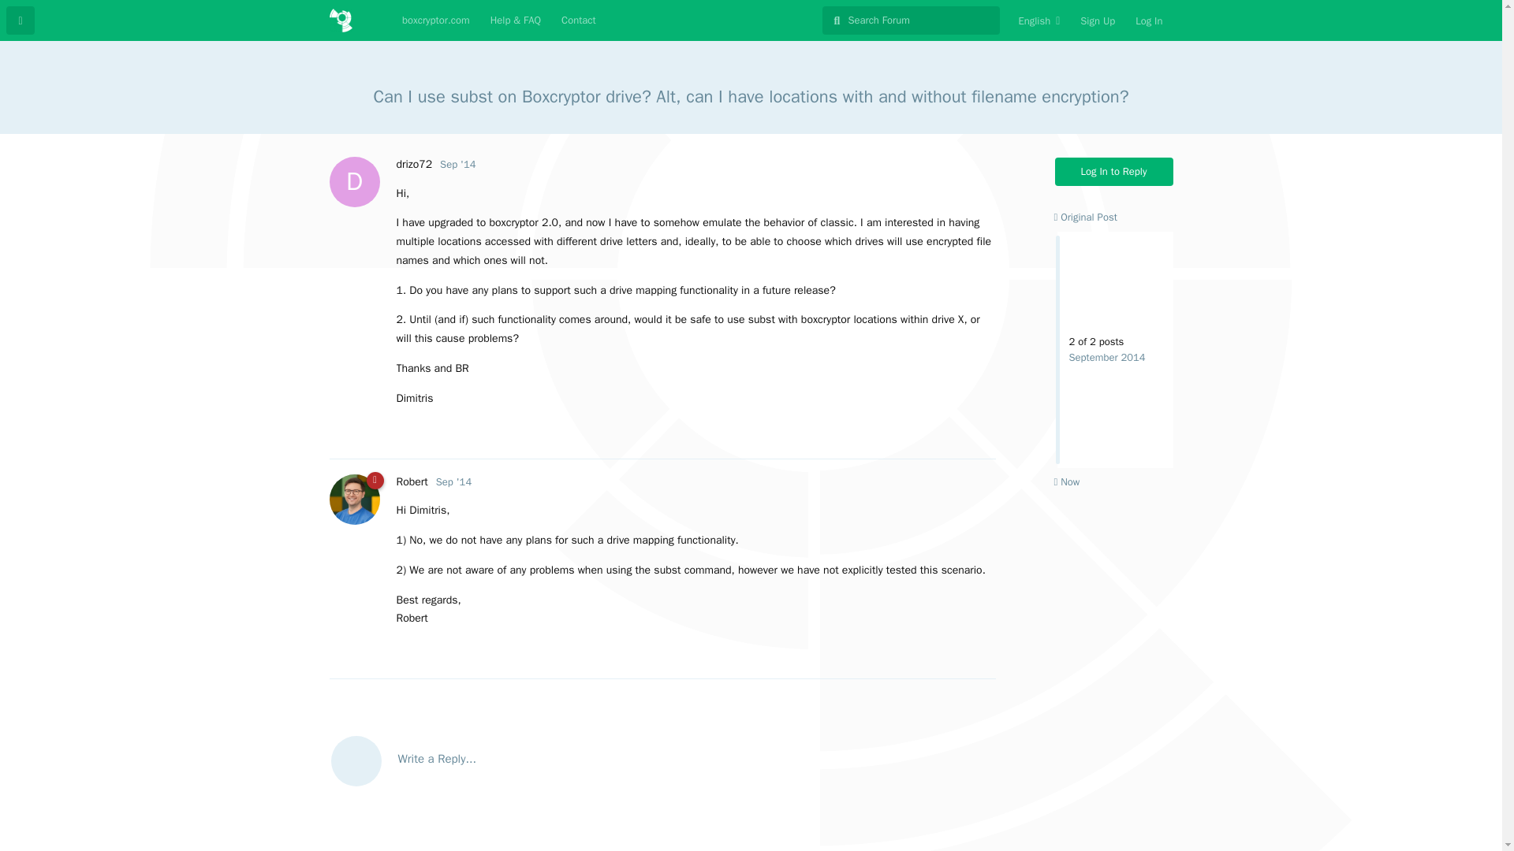 This screenshot has width=1514, height=851. What do you see at coordinates (453, 481) in the screenshot?
I see `Sep '14` at bounding box center [453, 481].